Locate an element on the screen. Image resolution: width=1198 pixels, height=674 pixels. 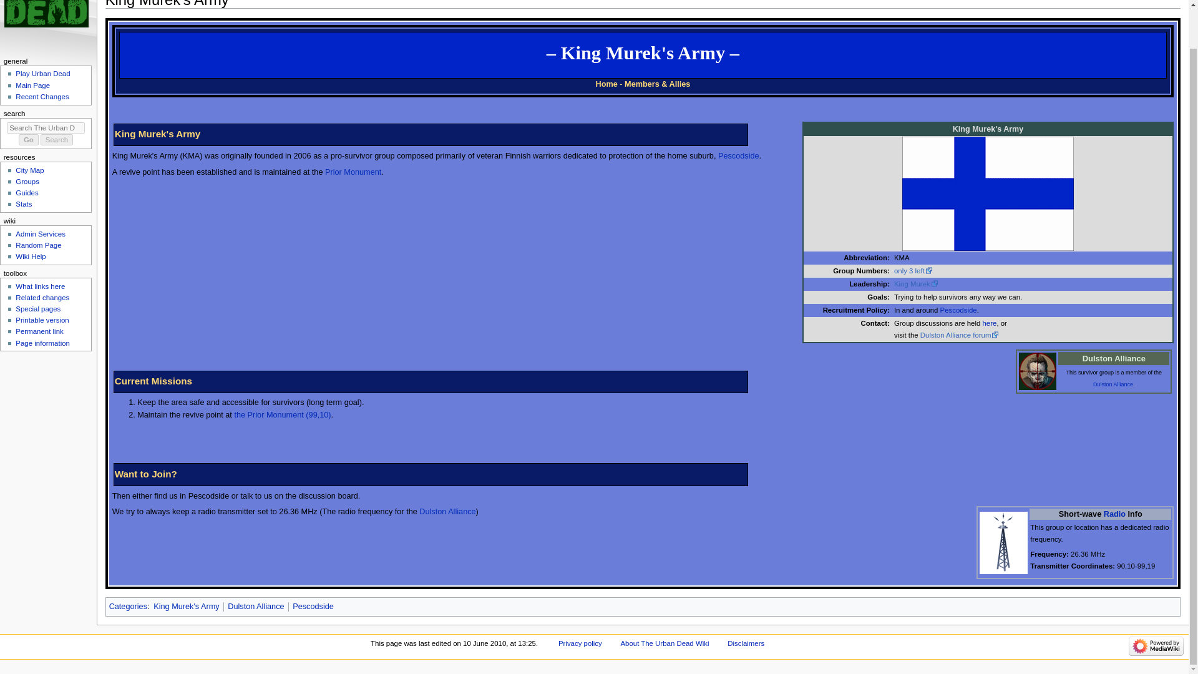
Pescodside is located at coordinates (313, 607).